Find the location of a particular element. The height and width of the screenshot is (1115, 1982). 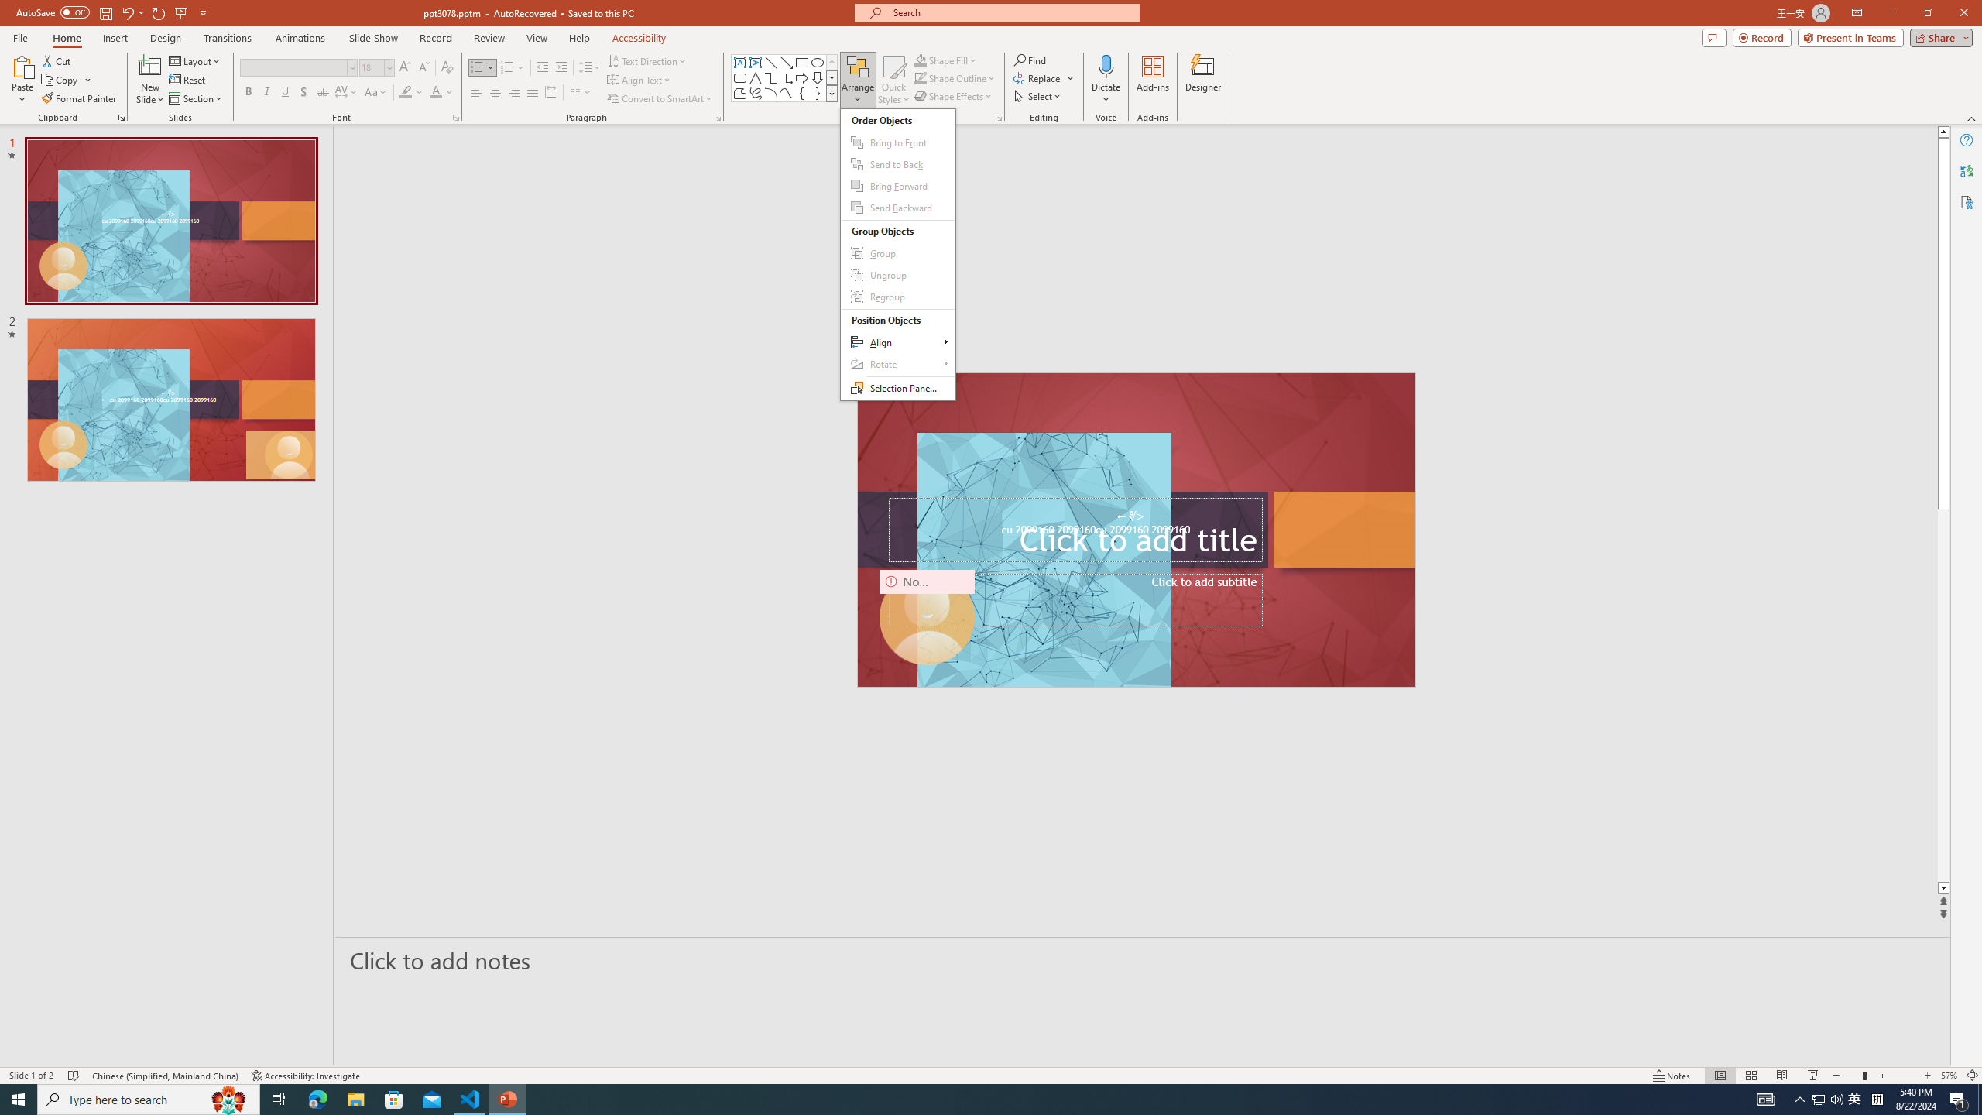

Justify is located at coordinates (531, 93).